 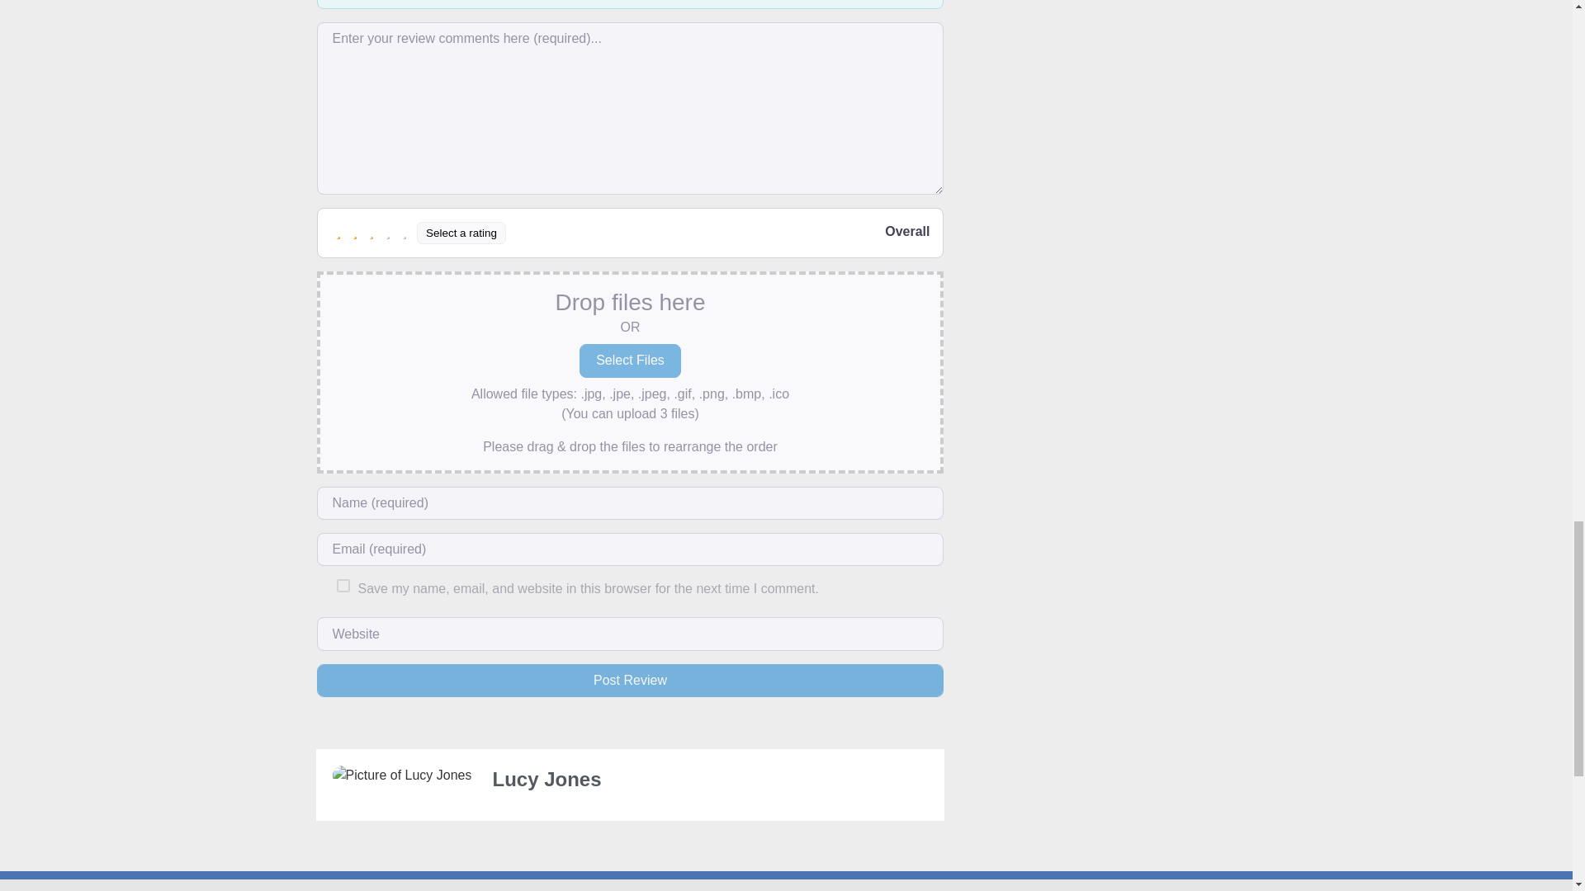 What do you see at coordinates (631, 680) in the screenshot?
I see `Post Review` at bounding box center [631, 680].